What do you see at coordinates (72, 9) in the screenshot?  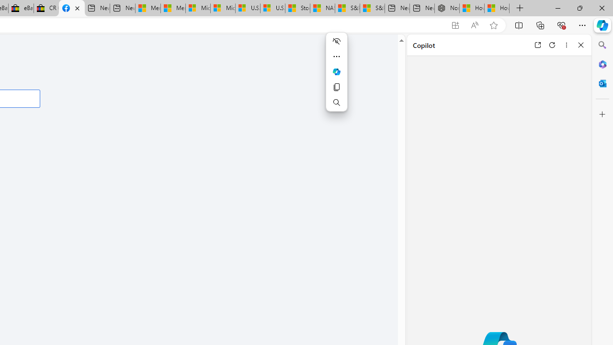 I see `Log into Facebook` at bounding box center [72, 9].